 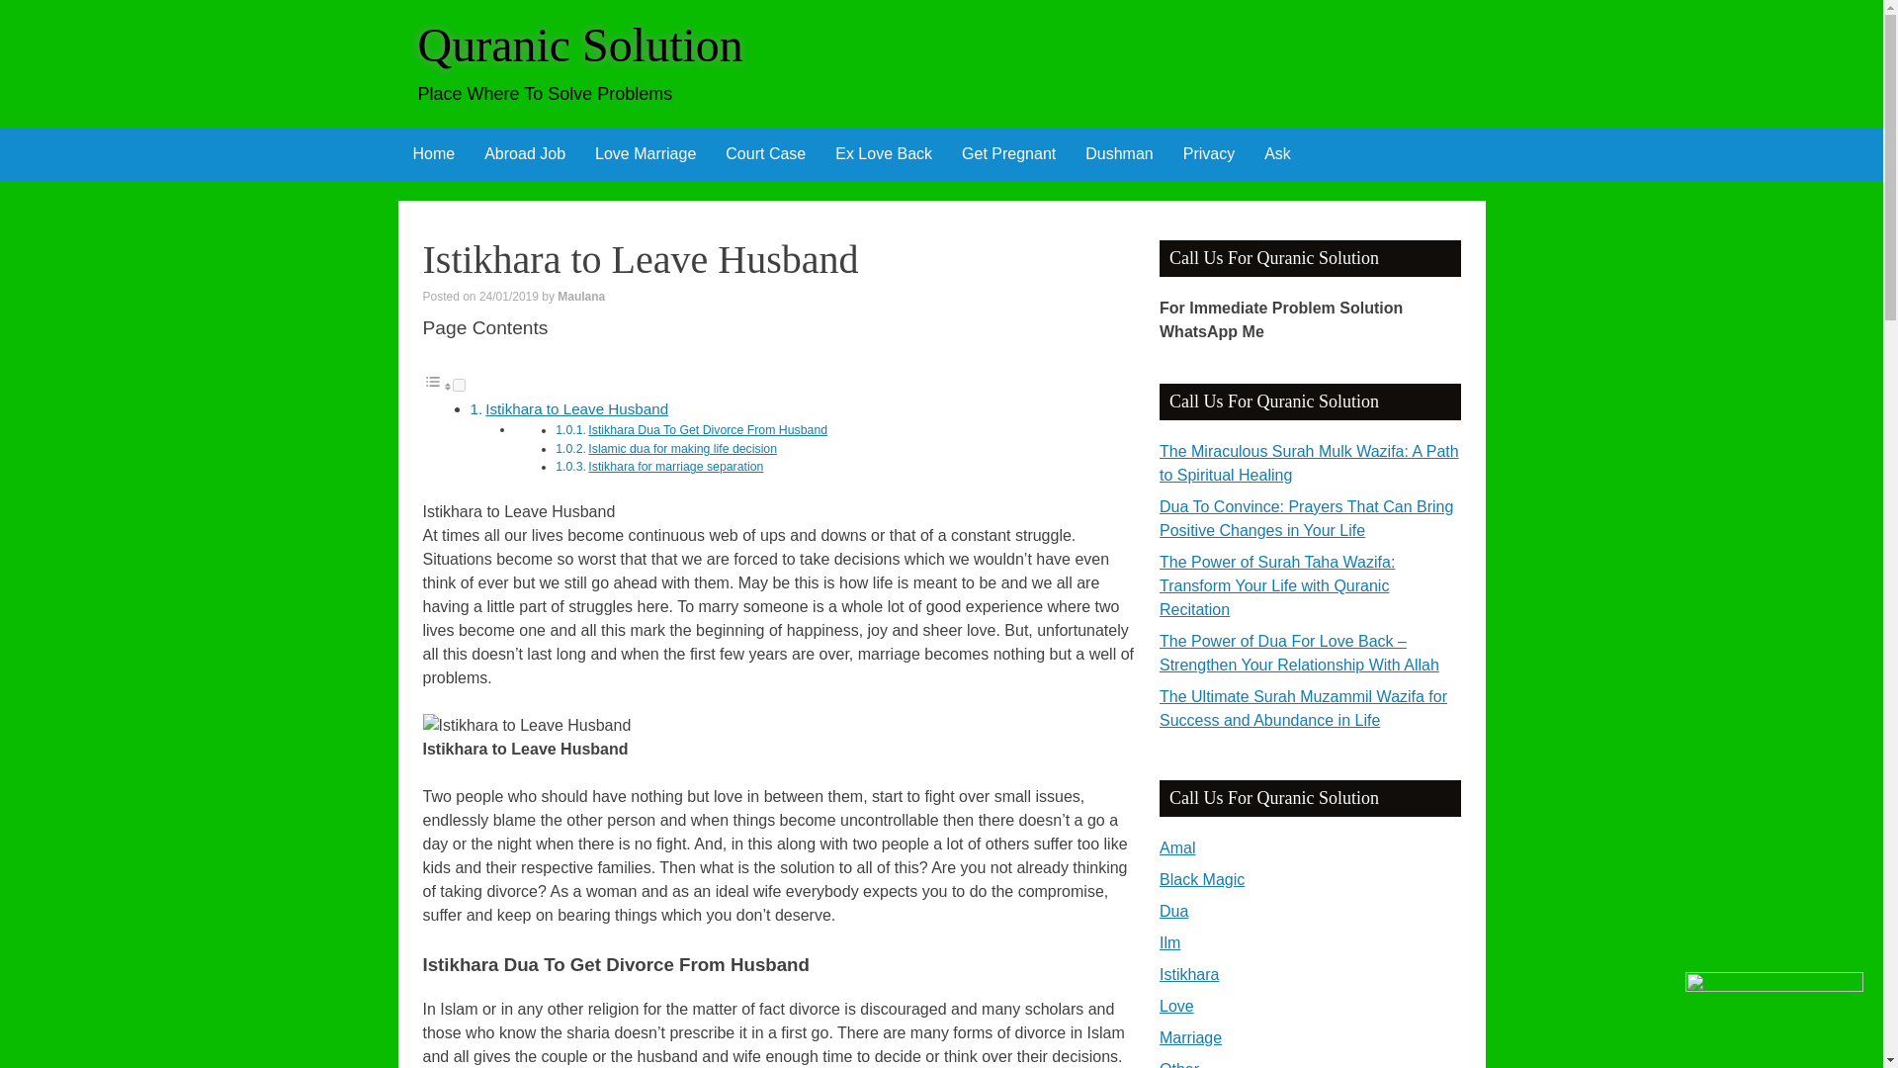 What do you see at coordinates (682, 449) in the screenshot?
I see `Islamic dua for making life decision` at bounding box center [682, 449].